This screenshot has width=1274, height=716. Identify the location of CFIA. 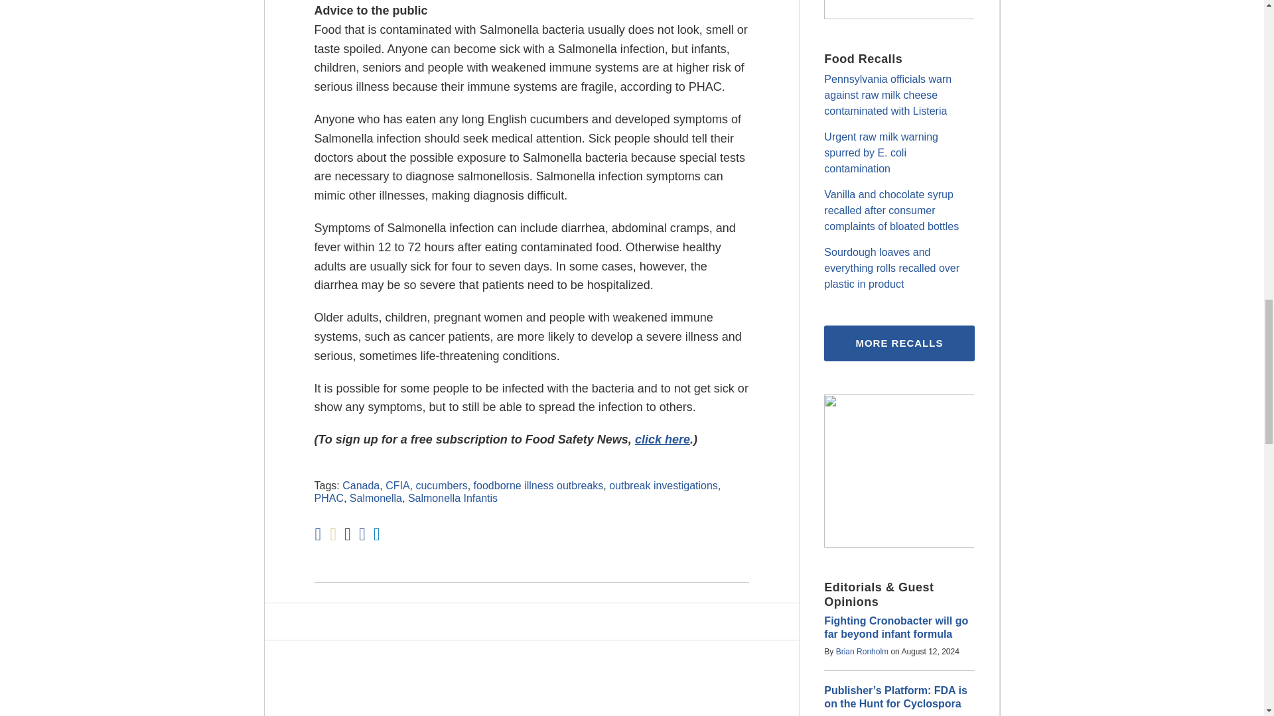
(397, 485).